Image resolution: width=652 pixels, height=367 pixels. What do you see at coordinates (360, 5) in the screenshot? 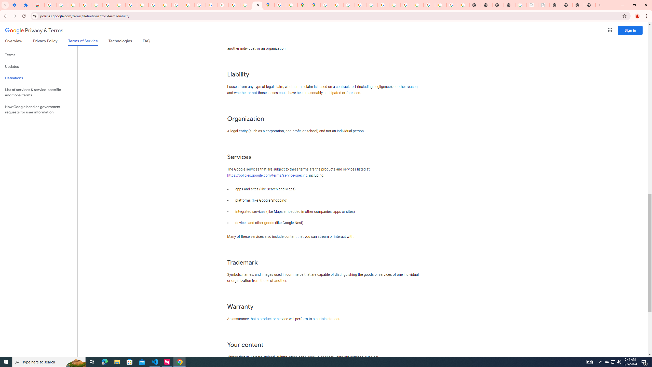
I see `Privacy Help Center - Policies Help` at bounding box center [360, 5].